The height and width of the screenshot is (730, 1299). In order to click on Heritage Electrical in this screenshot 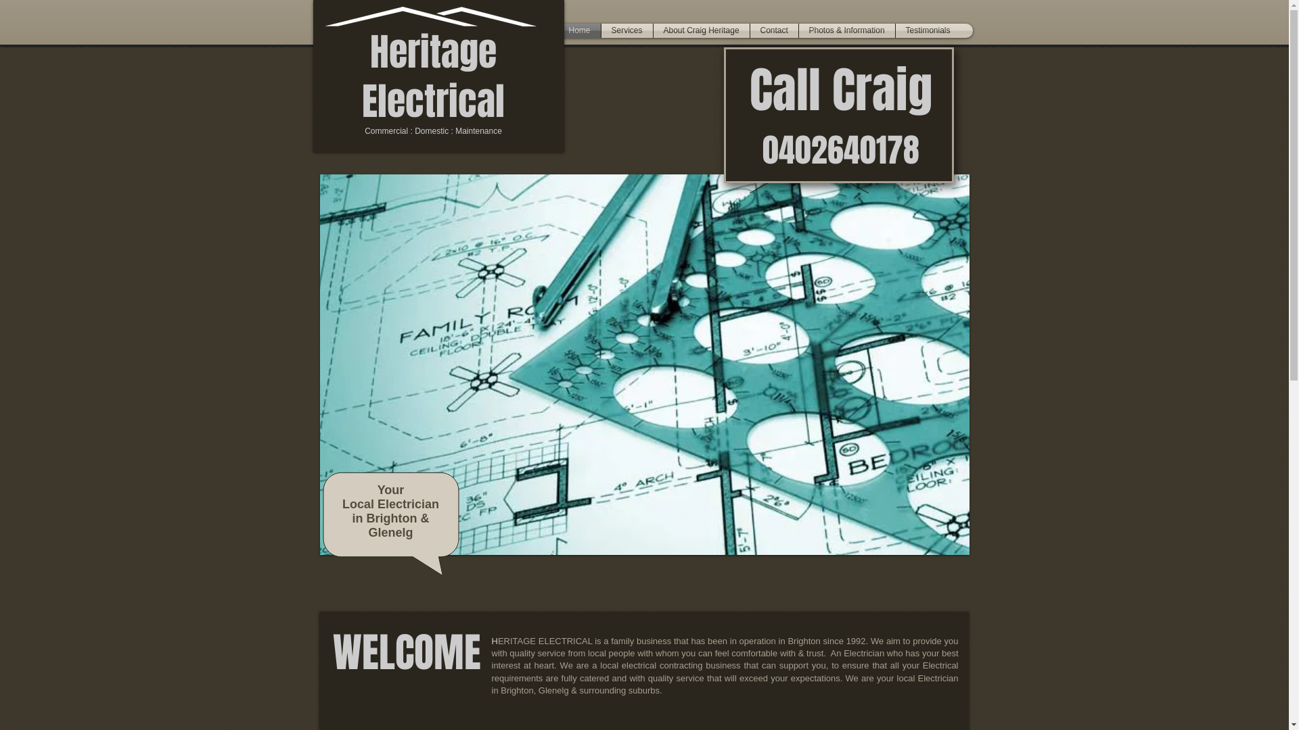, I will do `click(433, 77)`.